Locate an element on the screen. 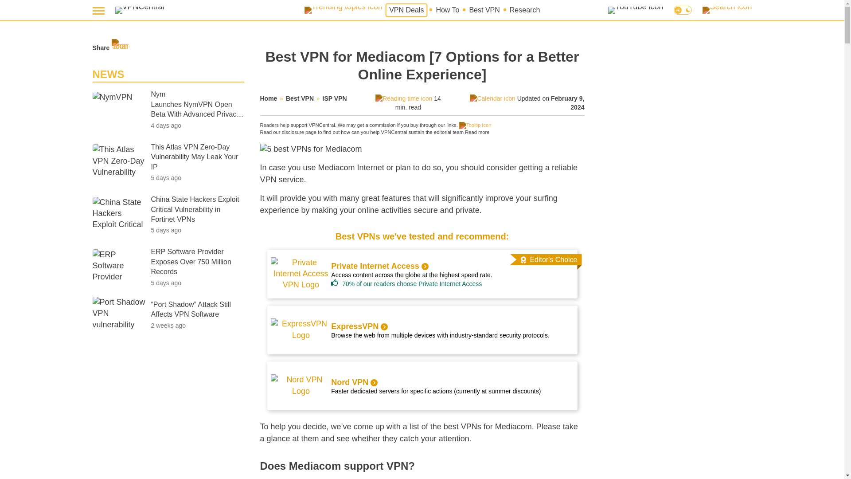 The height and width of the screenshot is (479, 851). VPN Deals is located at coordinates (406, 10).